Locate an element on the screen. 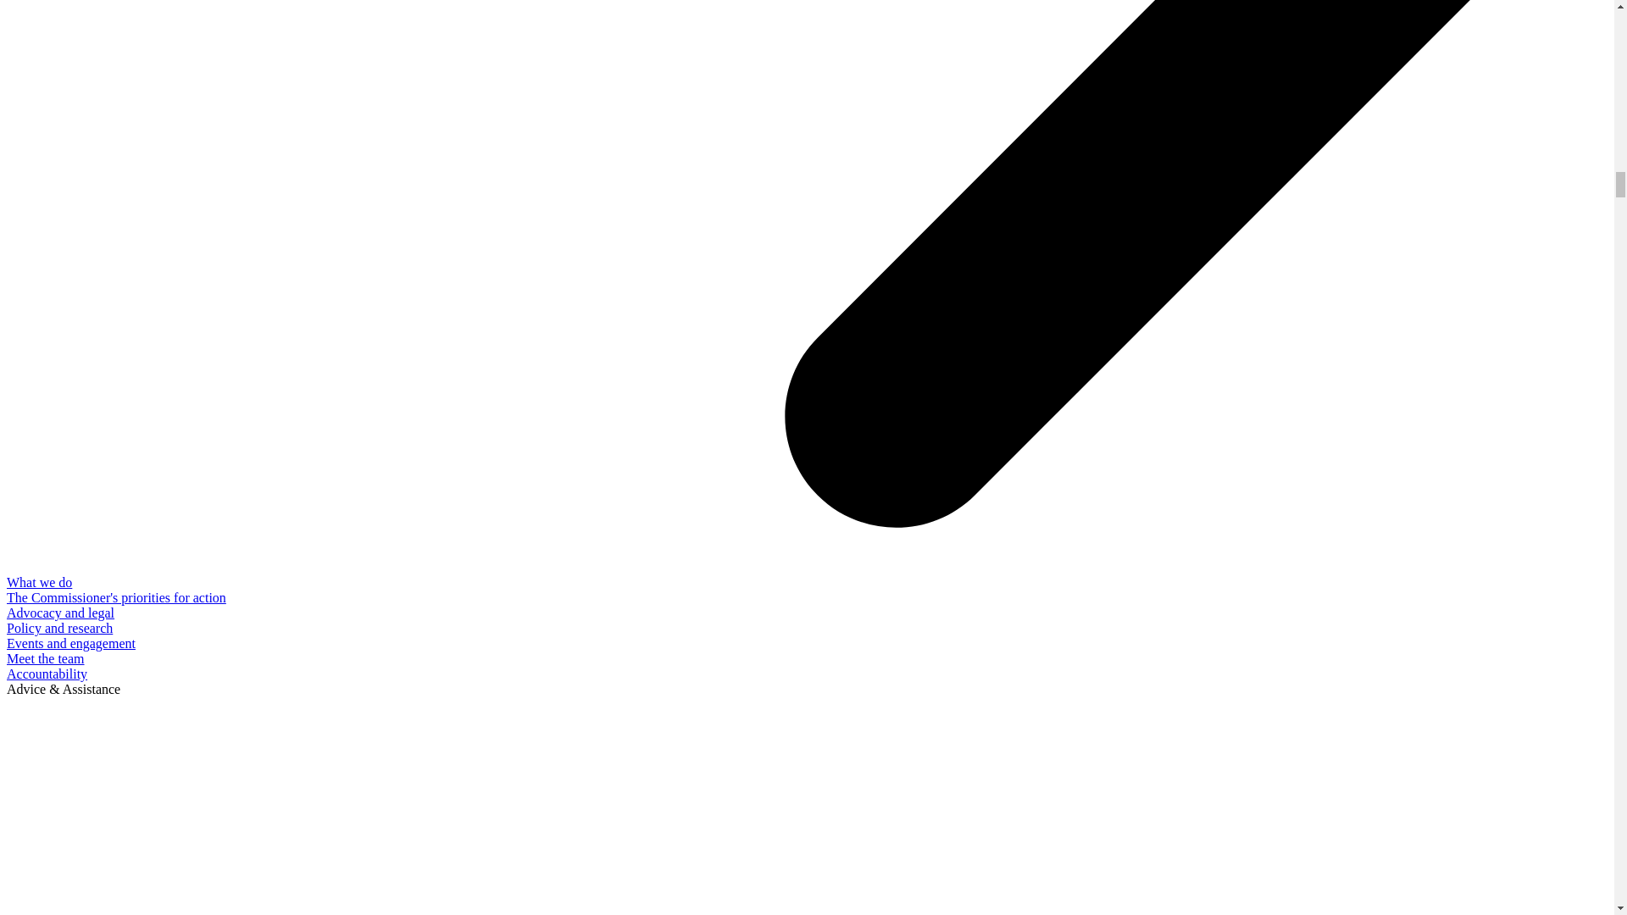 This screenshot has width=1627, height=915. Policy and research is located at coordinates (59, 628).